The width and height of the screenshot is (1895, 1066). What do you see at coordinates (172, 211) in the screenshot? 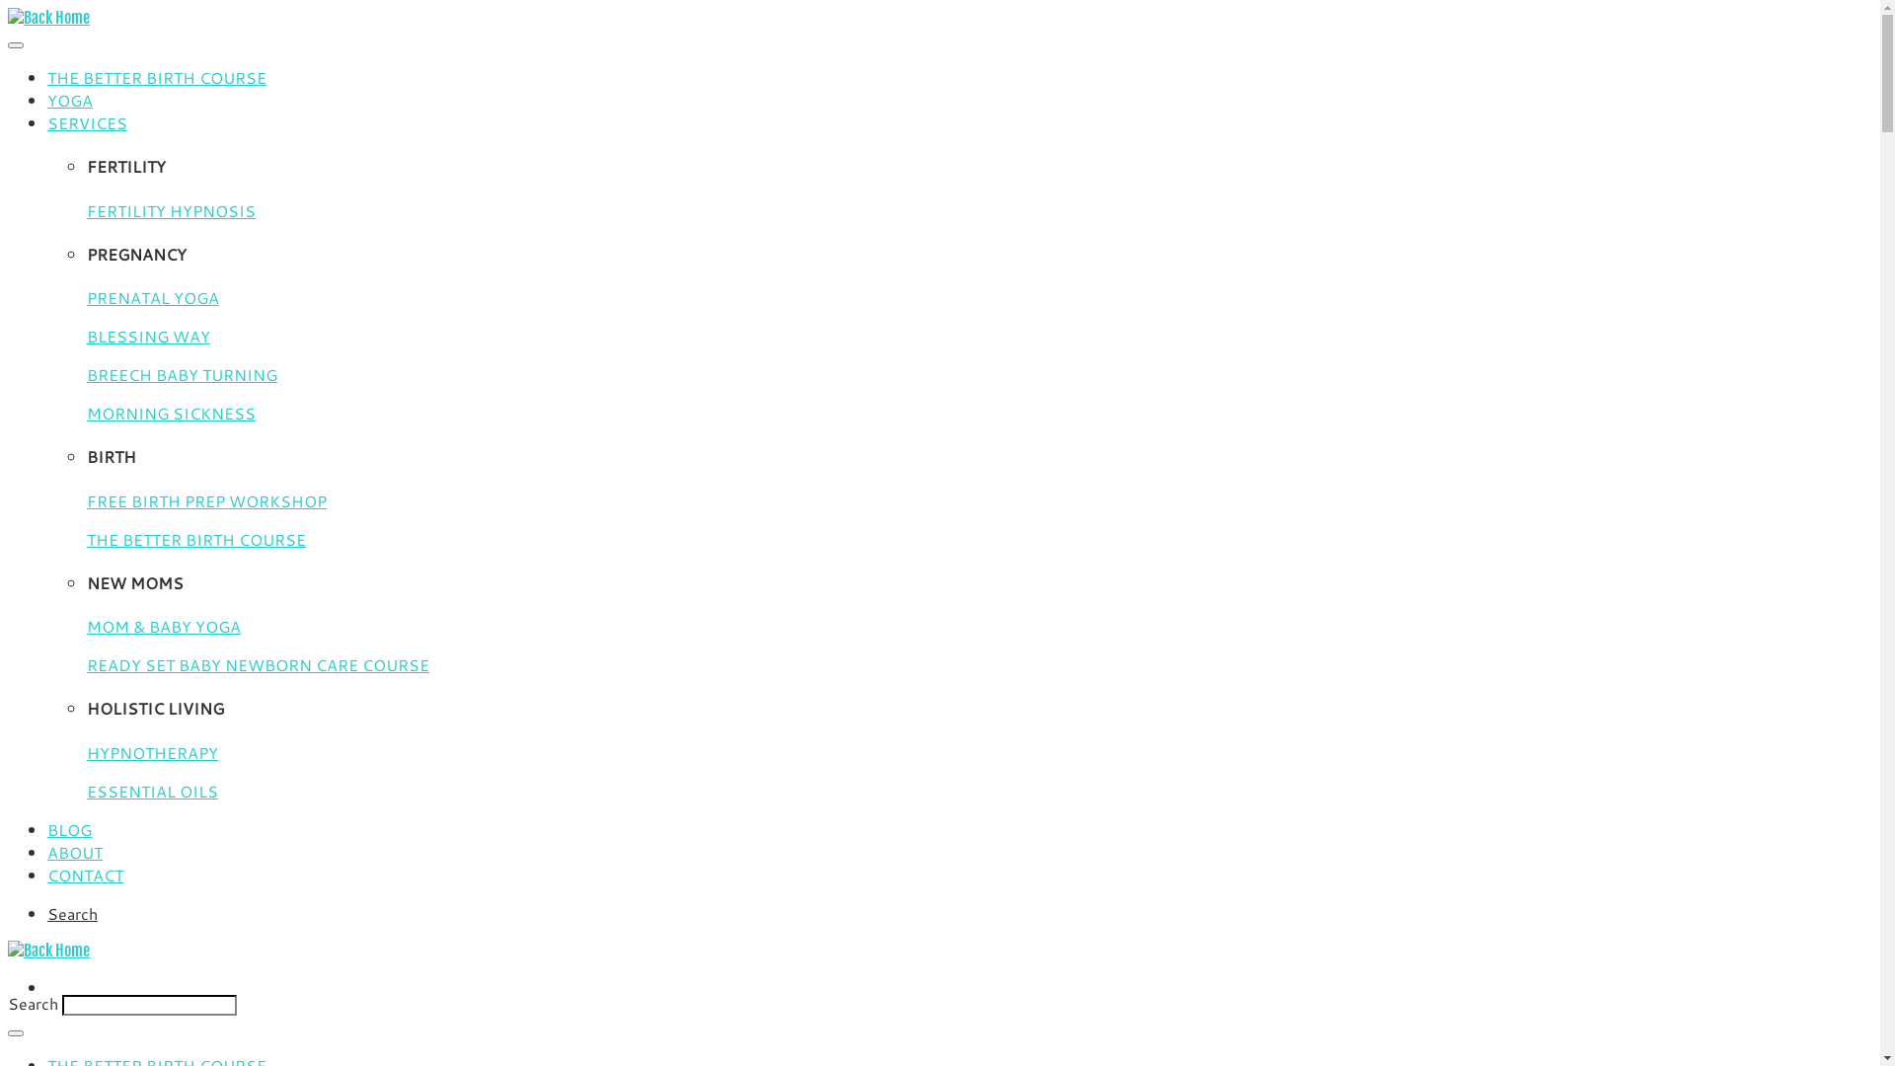
I see `FERTILITY HYPNOSIS` at bounding box center [172, 211].